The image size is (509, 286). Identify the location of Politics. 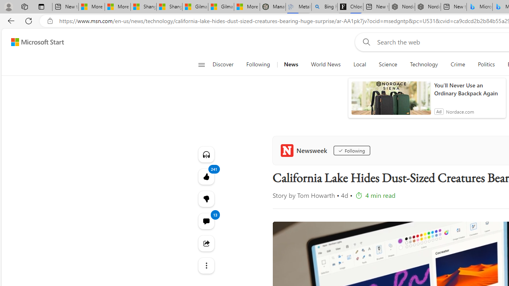
(486, 64).